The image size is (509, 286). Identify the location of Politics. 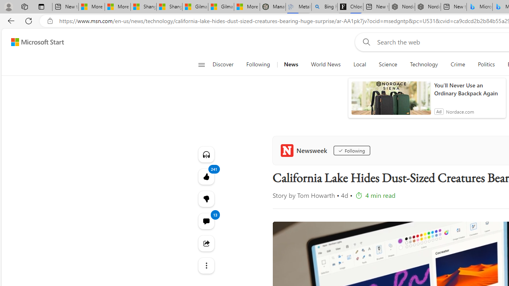
(486, 64).